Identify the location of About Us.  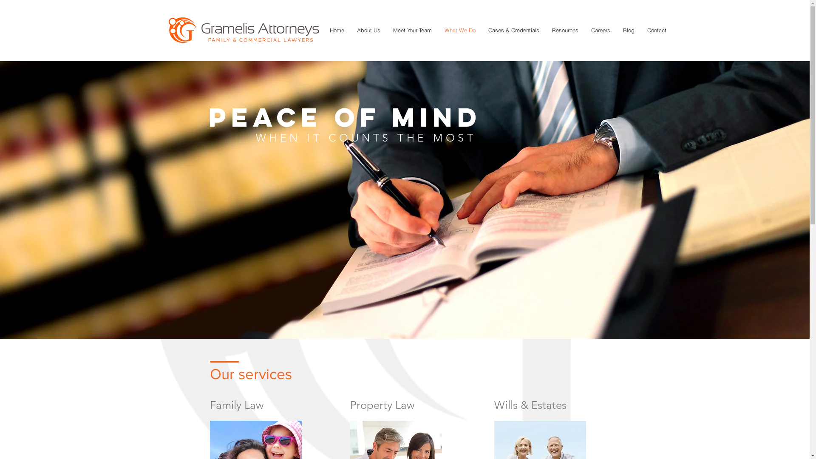
(369, 31).